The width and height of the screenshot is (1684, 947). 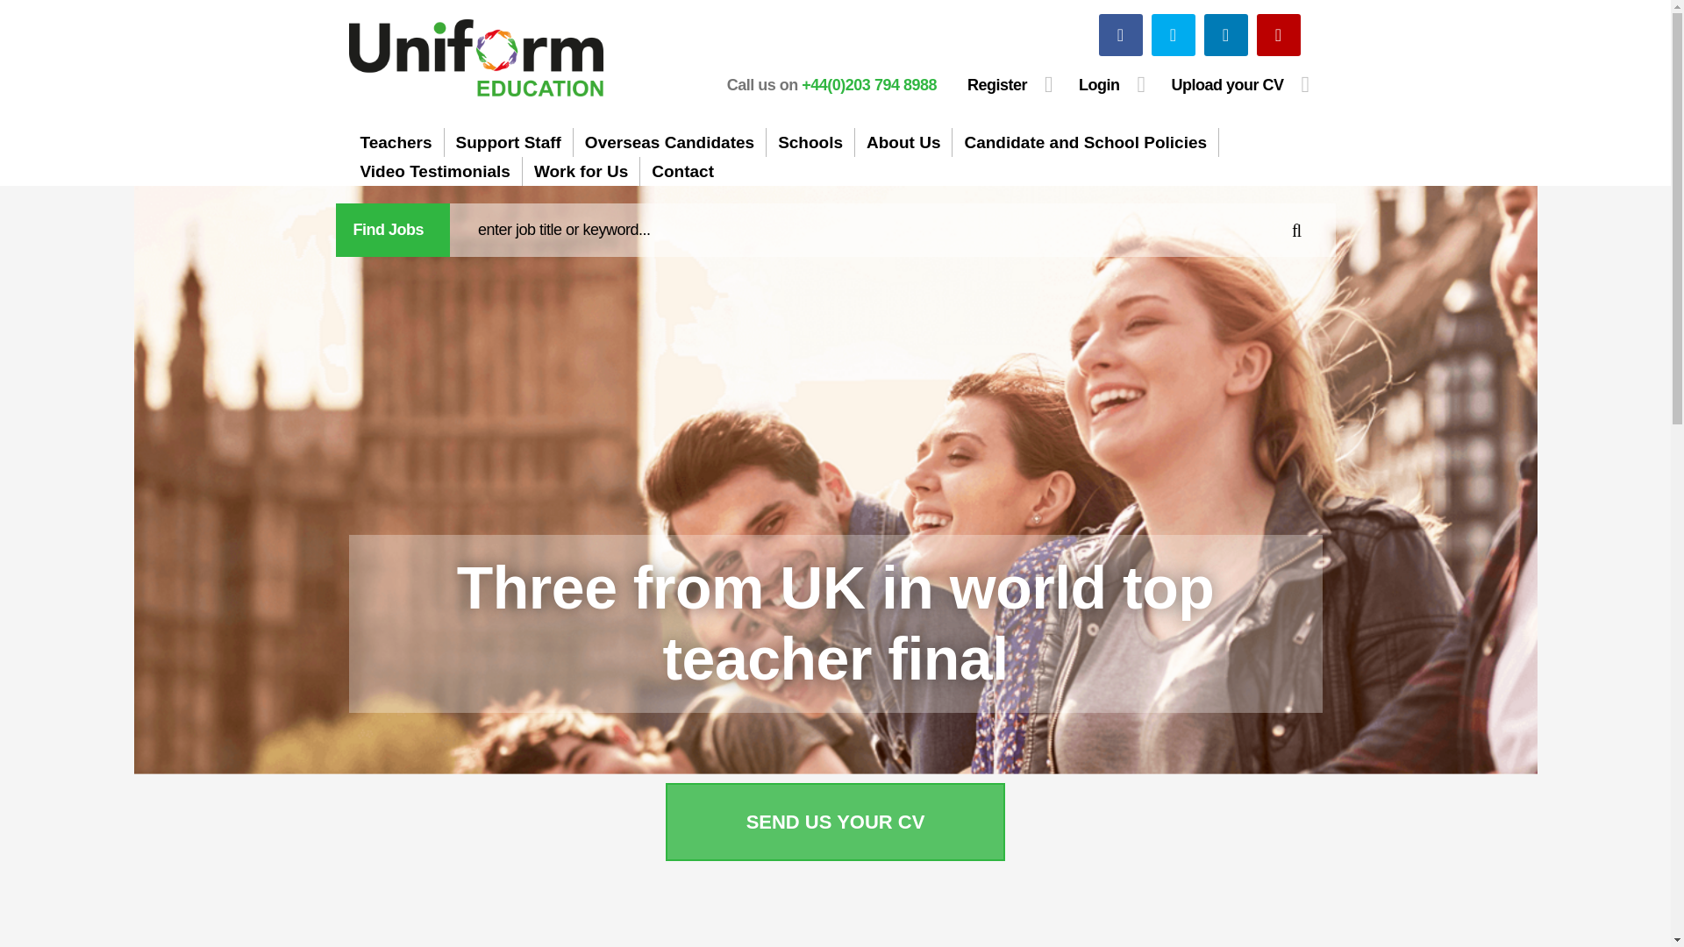 What do you see at coordinates (475, 58) in the screenshot?
I see `Uniform Education` at bounding box center [475, 58].